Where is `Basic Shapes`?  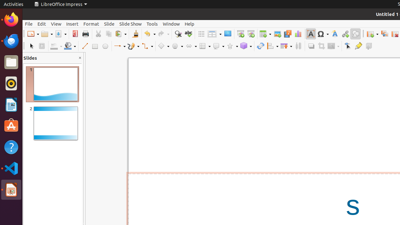
Basic Shapes is located at coordinates (163, 46).